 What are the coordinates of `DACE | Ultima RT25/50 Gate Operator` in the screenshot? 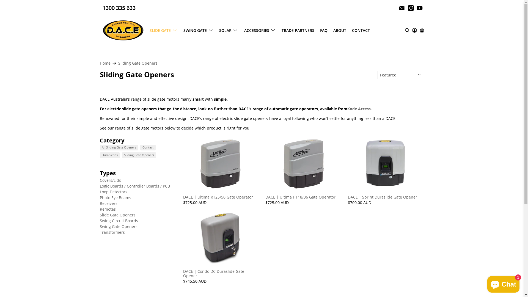 It's located at (221, 197).